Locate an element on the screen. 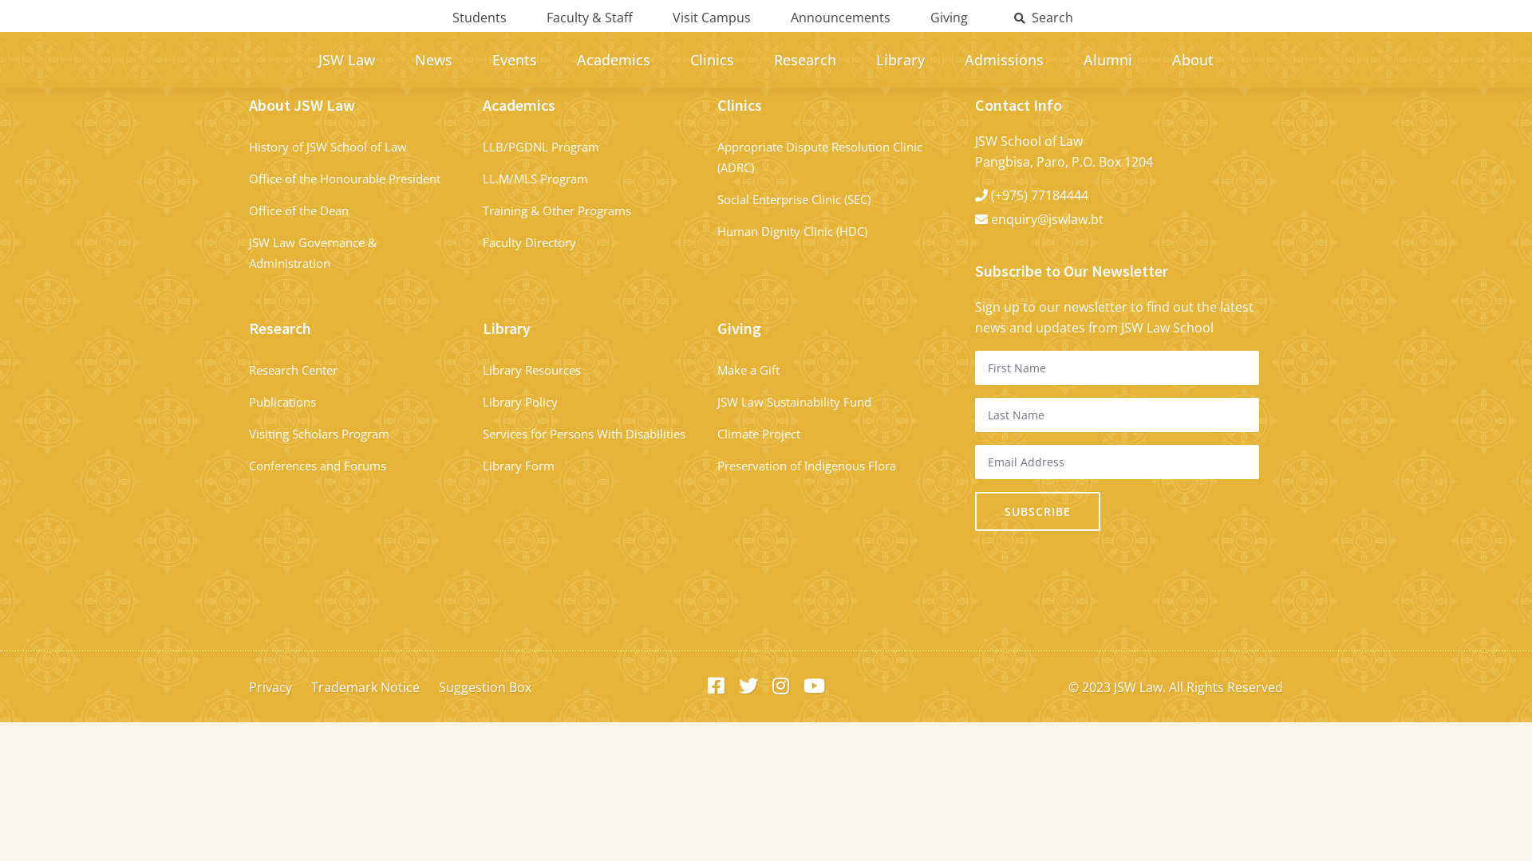  Suggestion Box is located at coordinates (485, 686).